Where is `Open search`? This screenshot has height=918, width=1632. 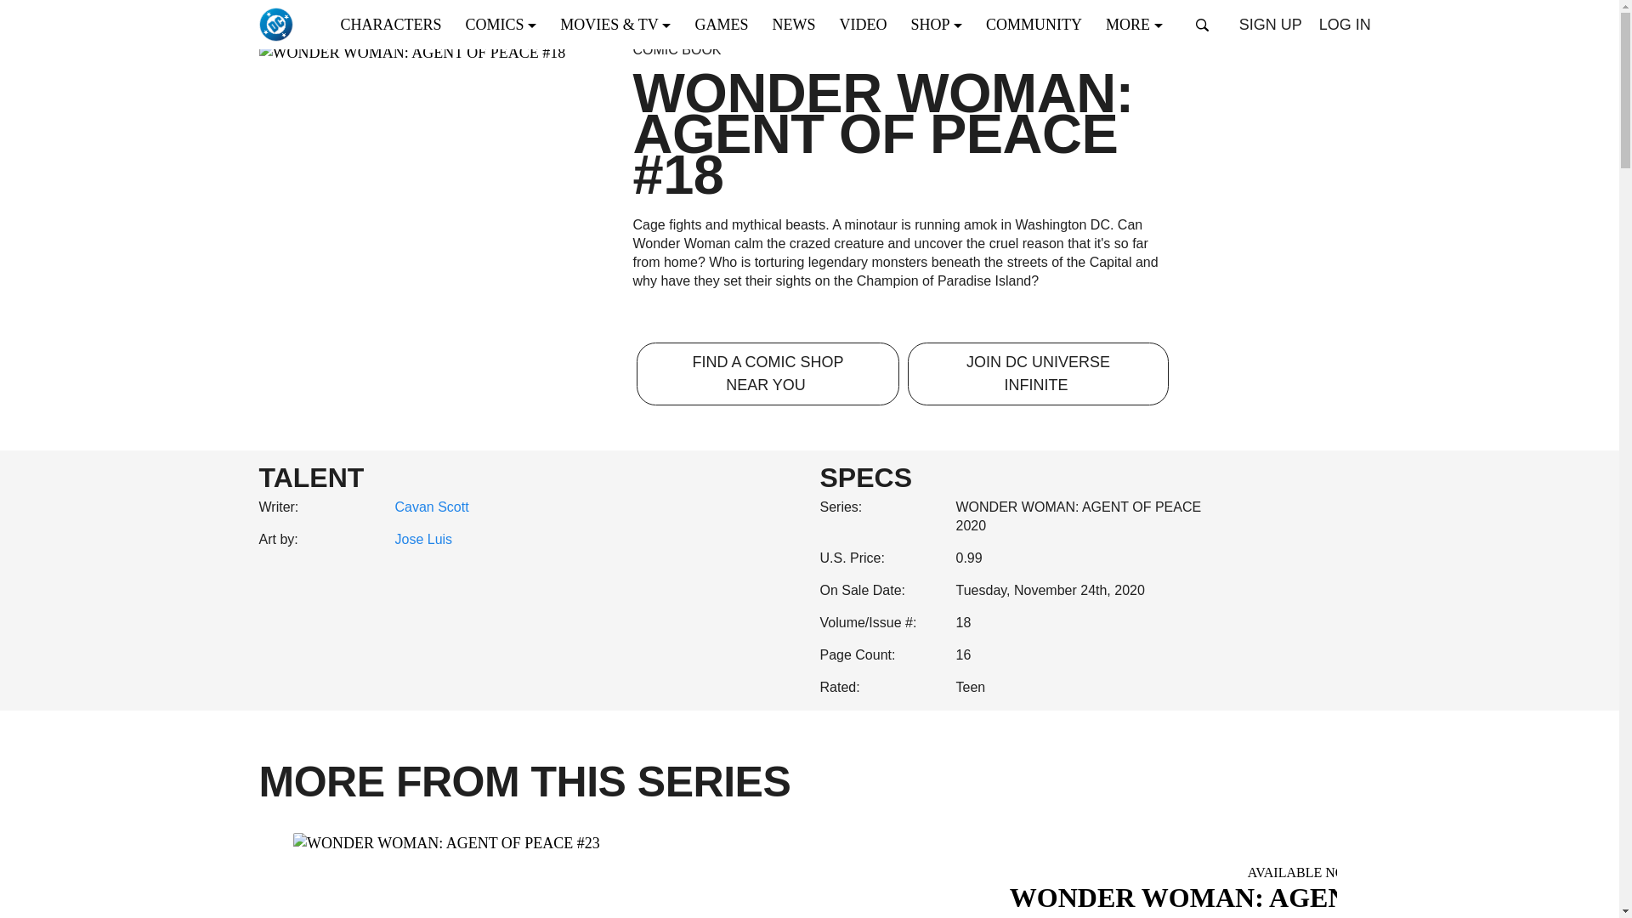
Open search is located at coordinates (1202, 25).